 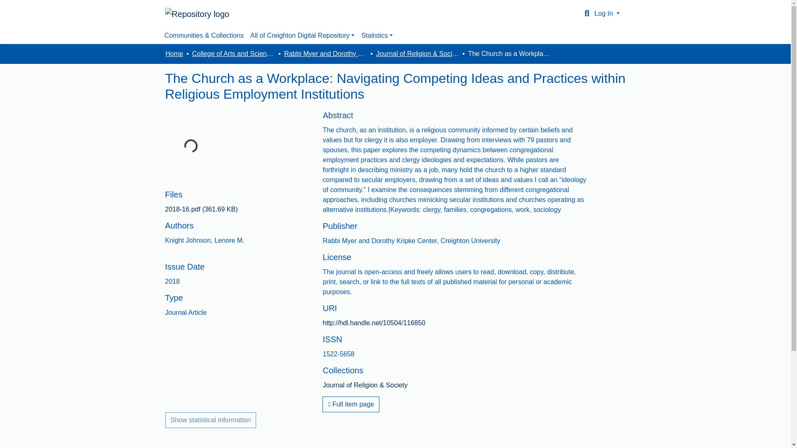 I want to click on Show statistical information, so click(x=211, y=420).